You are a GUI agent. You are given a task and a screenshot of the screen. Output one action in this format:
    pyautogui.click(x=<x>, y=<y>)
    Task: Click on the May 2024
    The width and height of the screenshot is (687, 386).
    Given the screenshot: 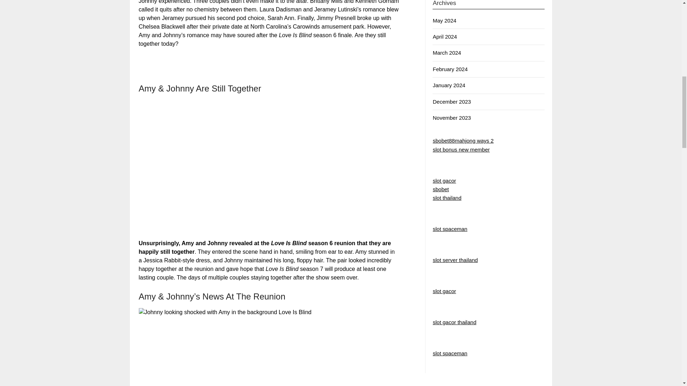 What is the action you would take?
    pyautogui.click(x=444, y=20)
    